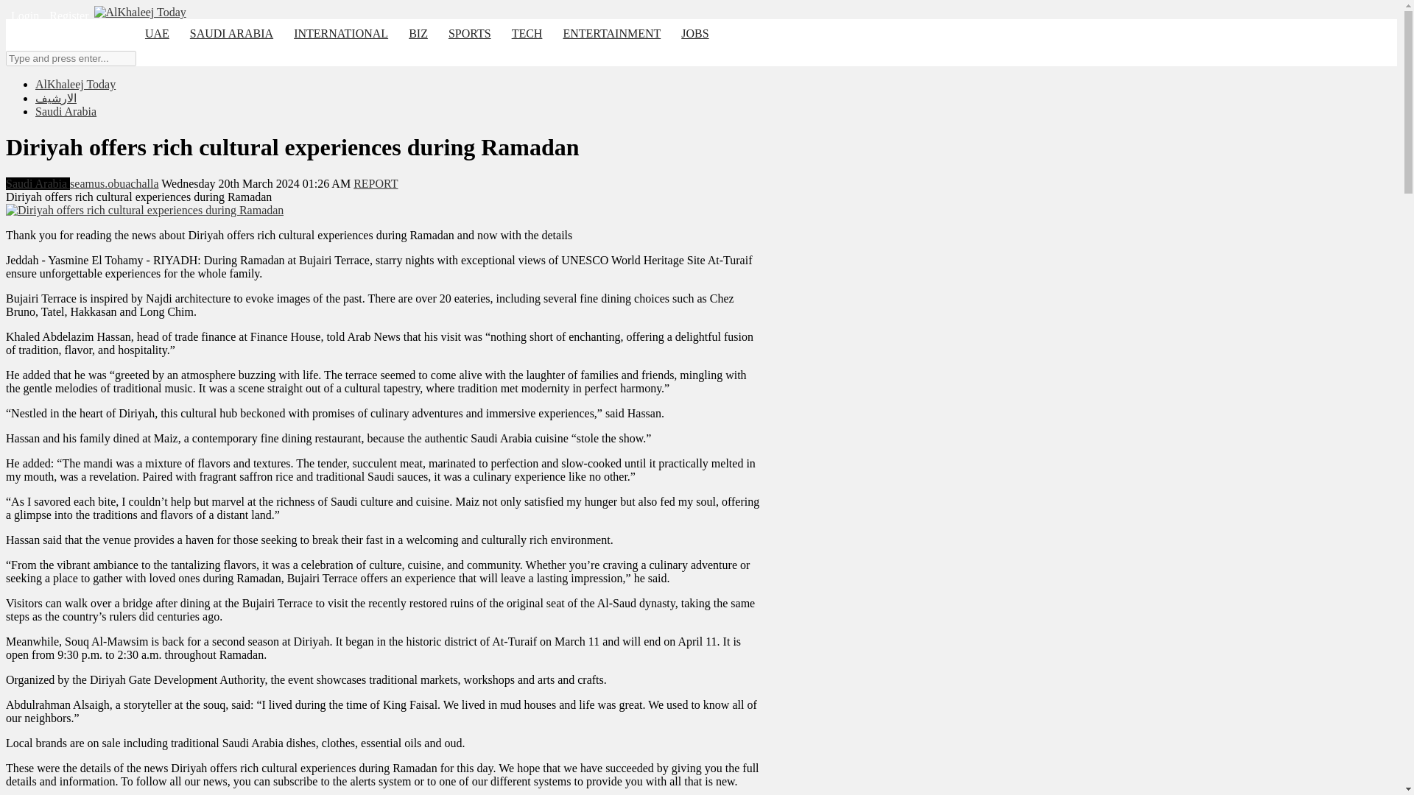  Describe the element at coordinates (75, 84) in the screenshot. I see `AlKhaleej Today` at that location.